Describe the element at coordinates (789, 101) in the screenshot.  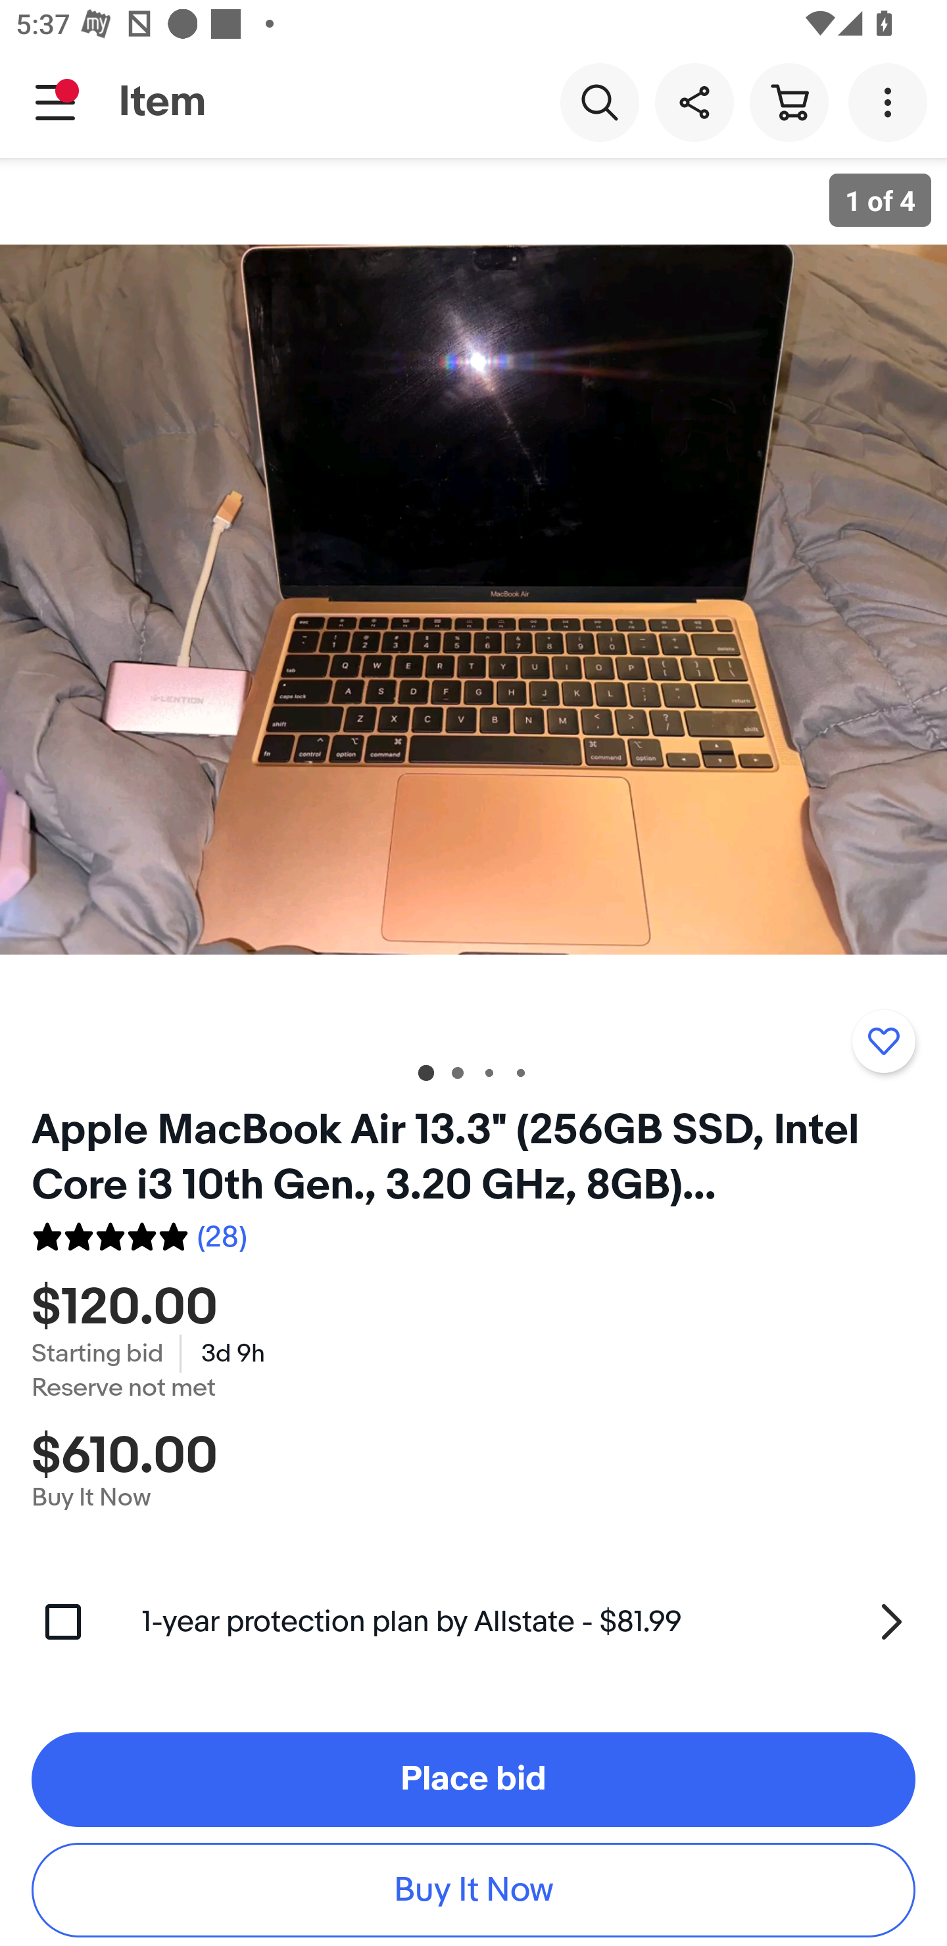
I see `Cart button shopping cart` at that location.